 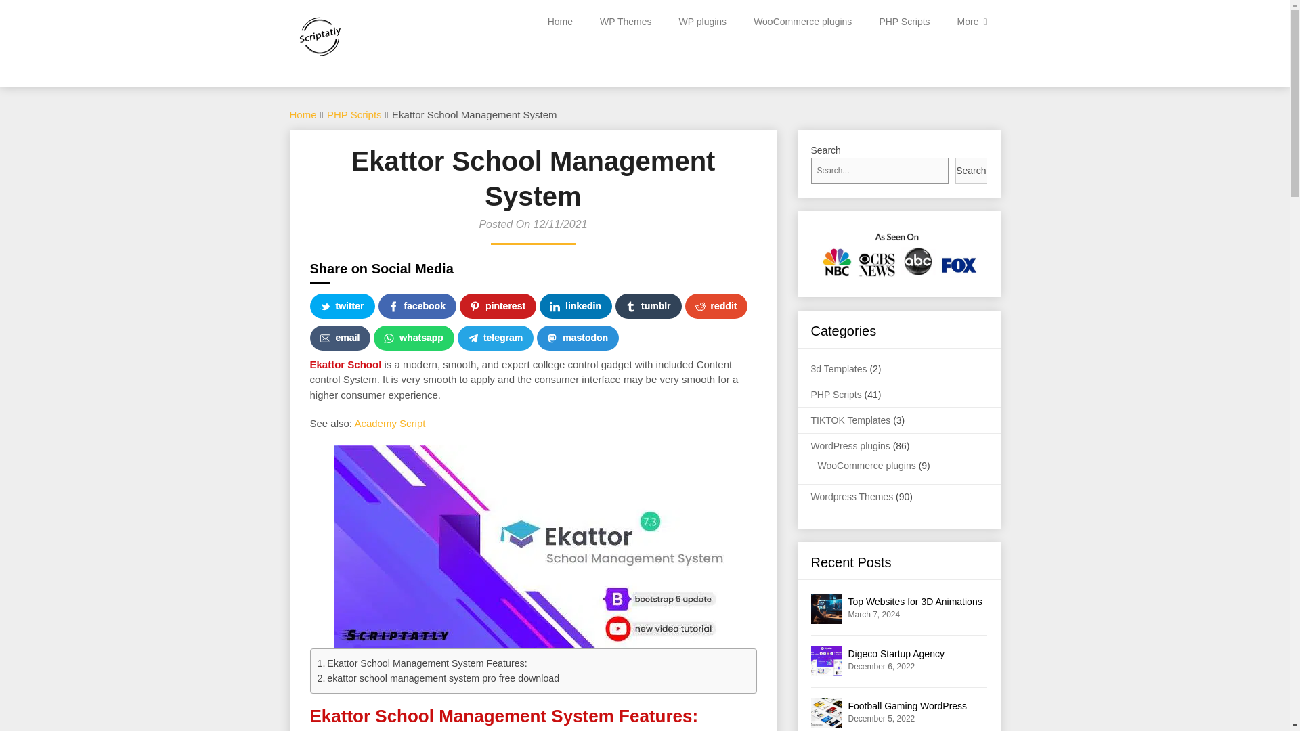 I want to click on reddit, so click(x=716, y=306).